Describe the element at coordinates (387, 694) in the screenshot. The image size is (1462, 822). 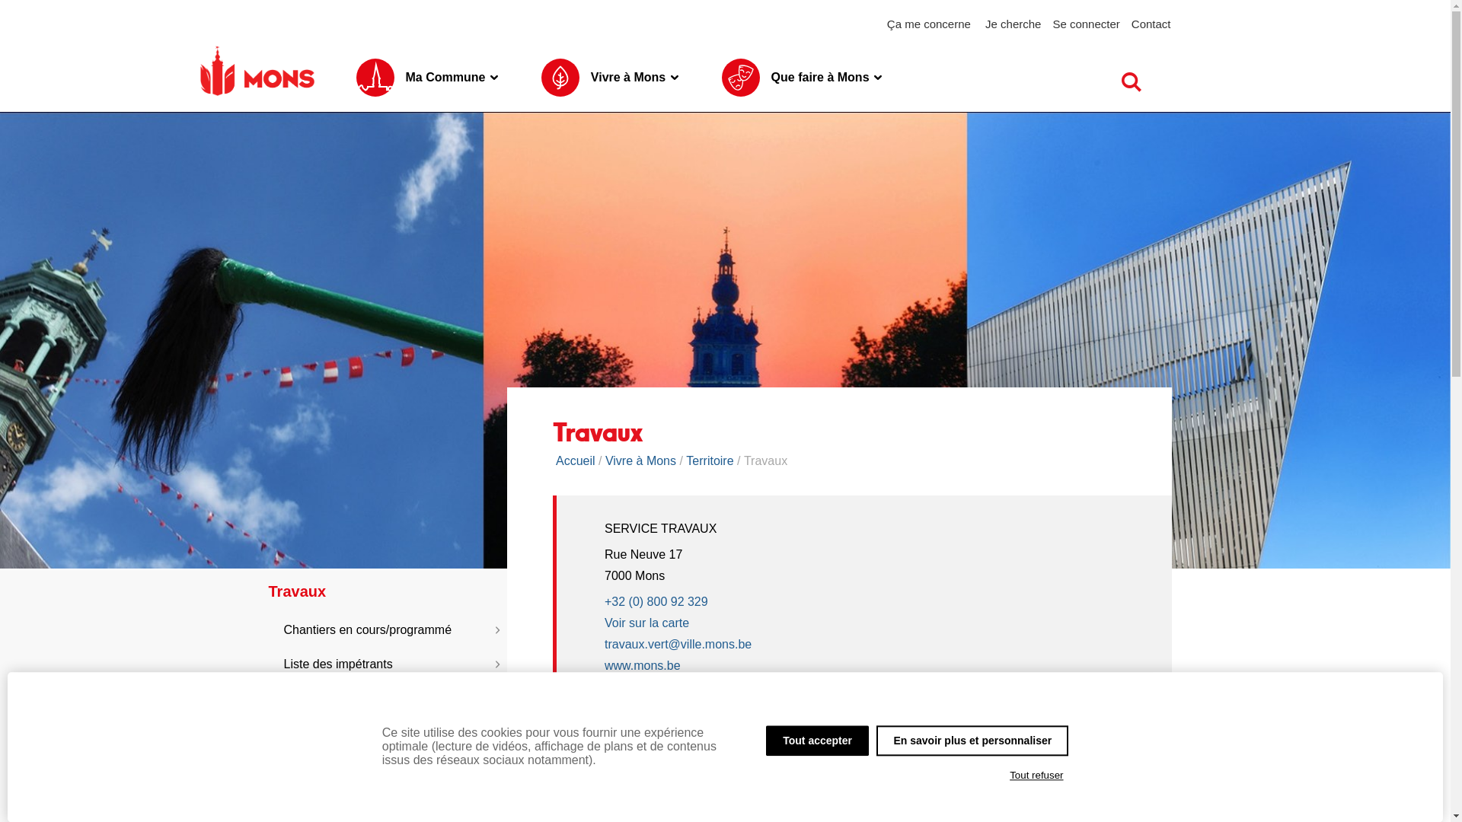
I see `RGP et amendes administratives` at that location.